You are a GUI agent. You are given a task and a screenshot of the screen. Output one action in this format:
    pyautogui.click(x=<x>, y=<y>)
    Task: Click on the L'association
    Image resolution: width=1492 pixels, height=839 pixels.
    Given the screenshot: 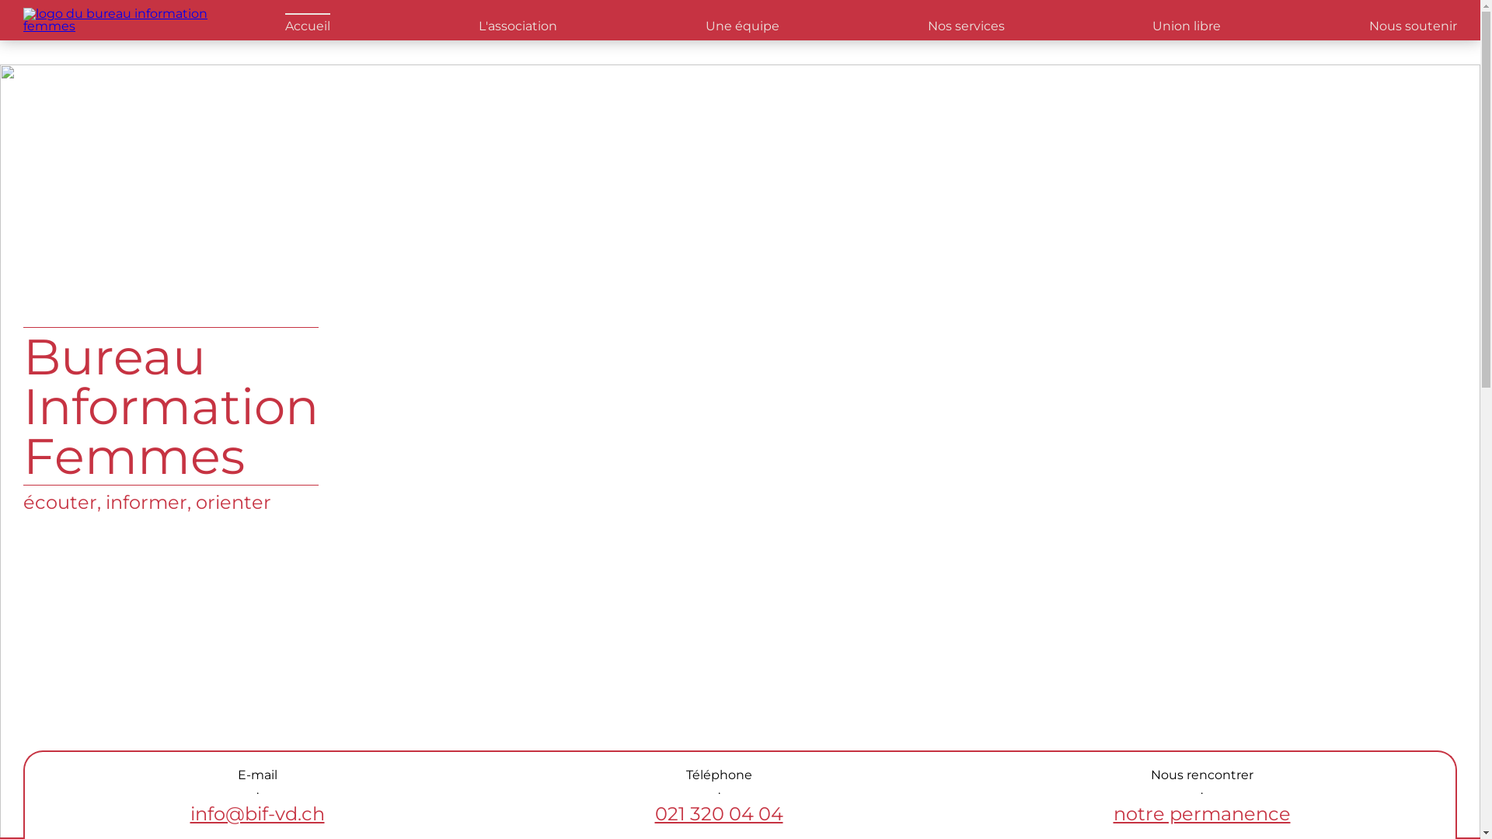 What is the action you would take?
    pyautogui.click(x=518, y=26)
    